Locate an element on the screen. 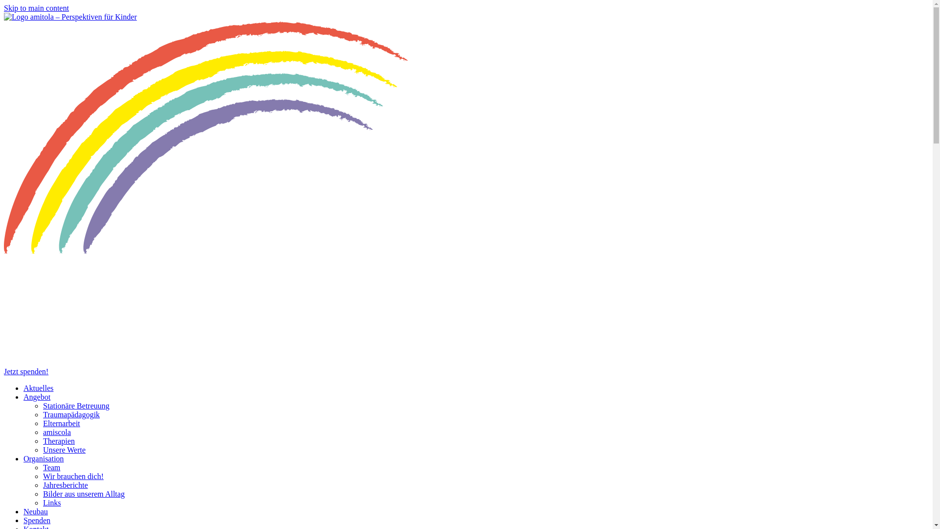  Team is located at coordinates (51, 467).